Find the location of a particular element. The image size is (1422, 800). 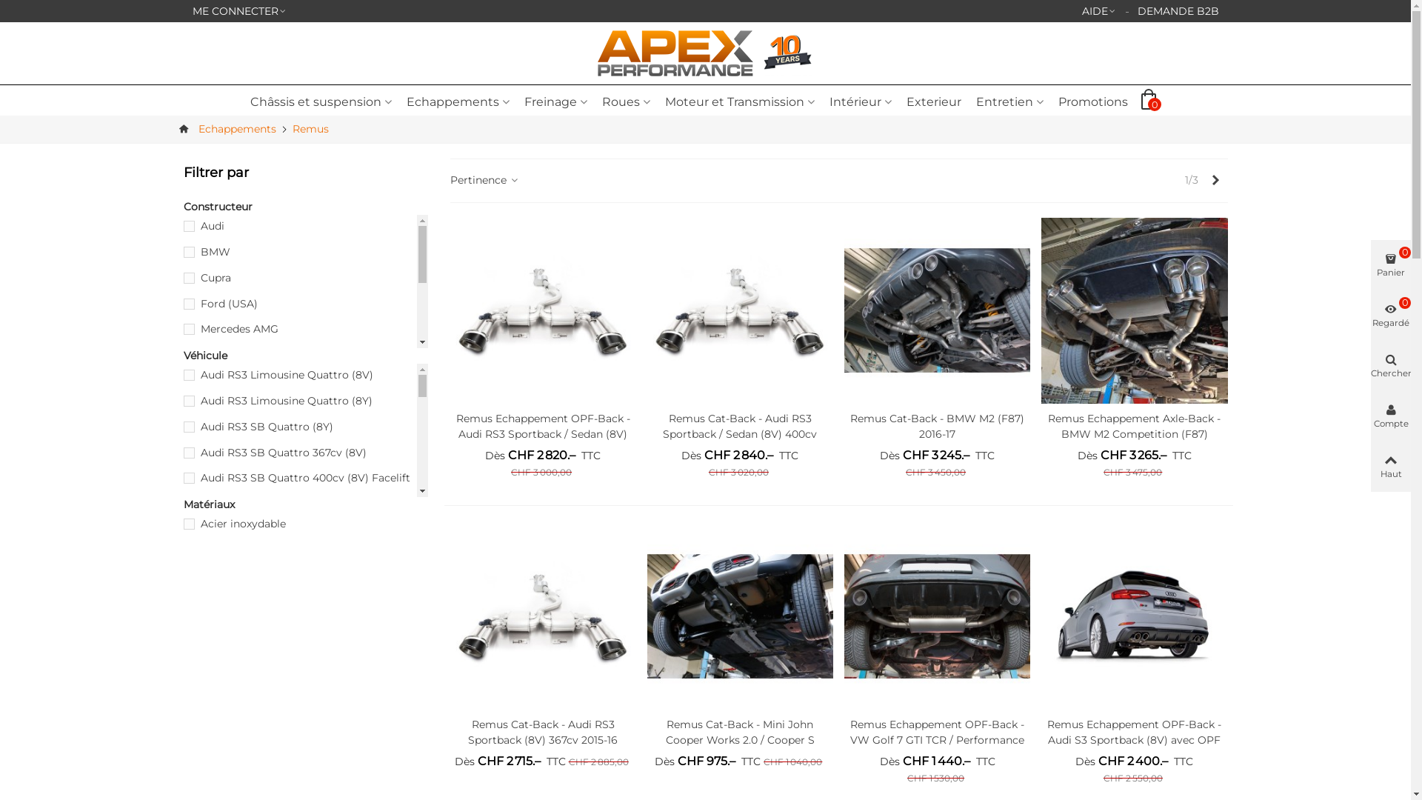

Audi RS3 Limousine Quattro (8Y) is located at coordinates (305, 401).